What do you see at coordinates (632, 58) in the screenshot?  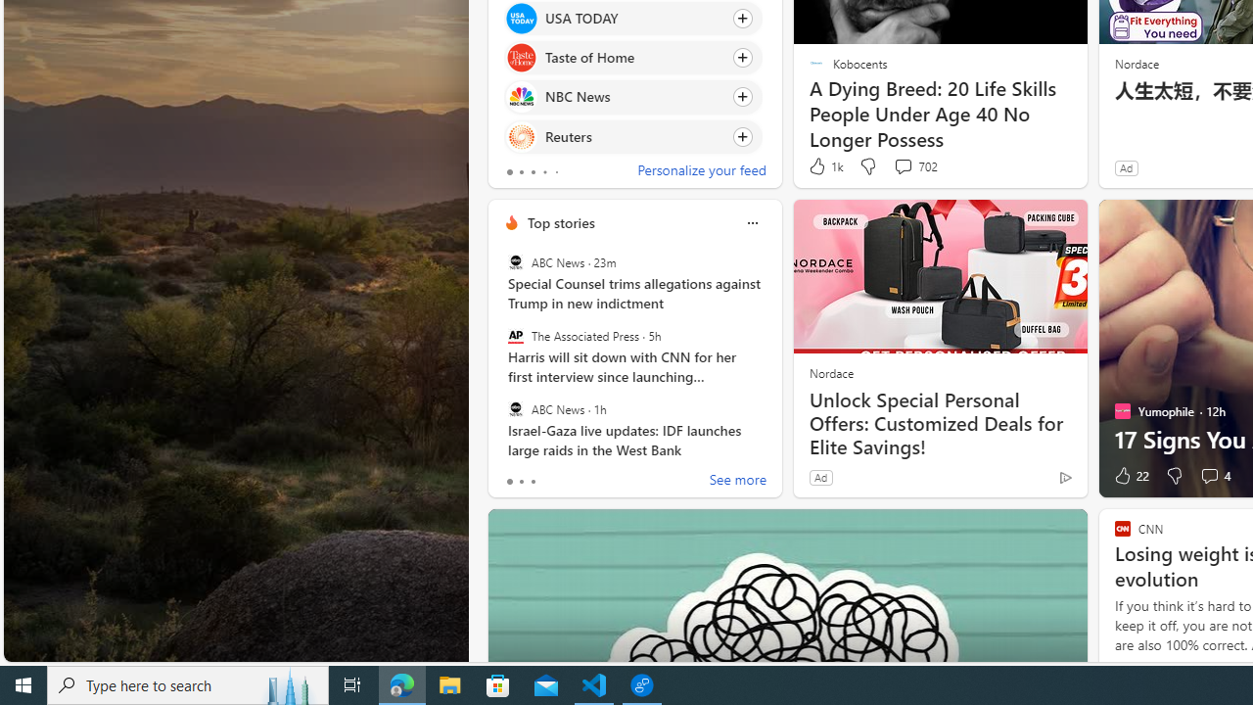 I see `Click to follow source Taste of Home` at bounding box center [632, 58].